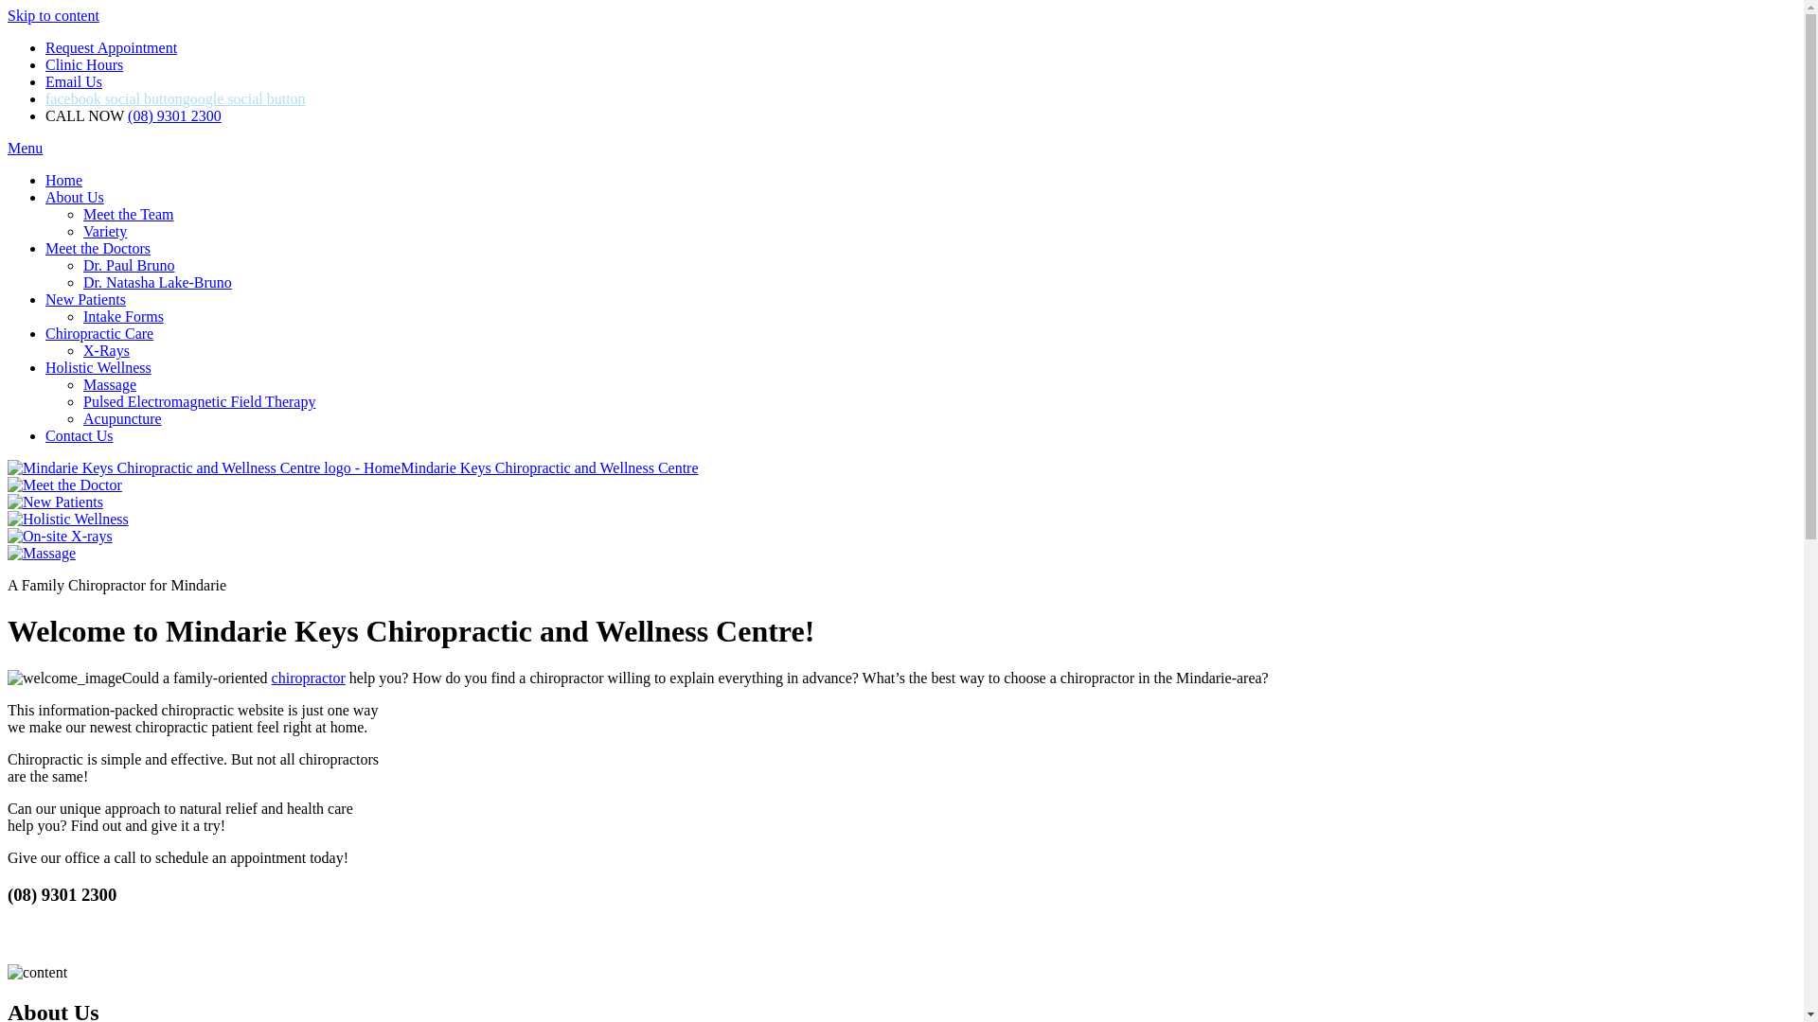 This screenshot has height=1022, width=1818. I want to click on Home, so click(64, 180).